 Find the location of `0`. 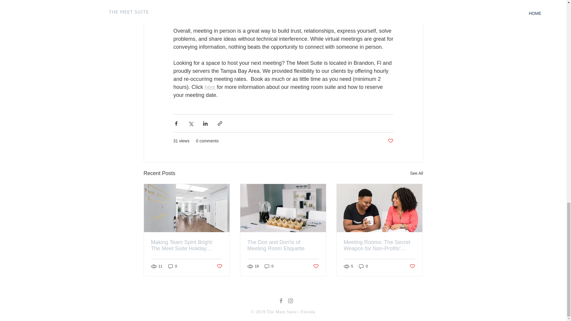

0 is located at coordinates (269, 266).